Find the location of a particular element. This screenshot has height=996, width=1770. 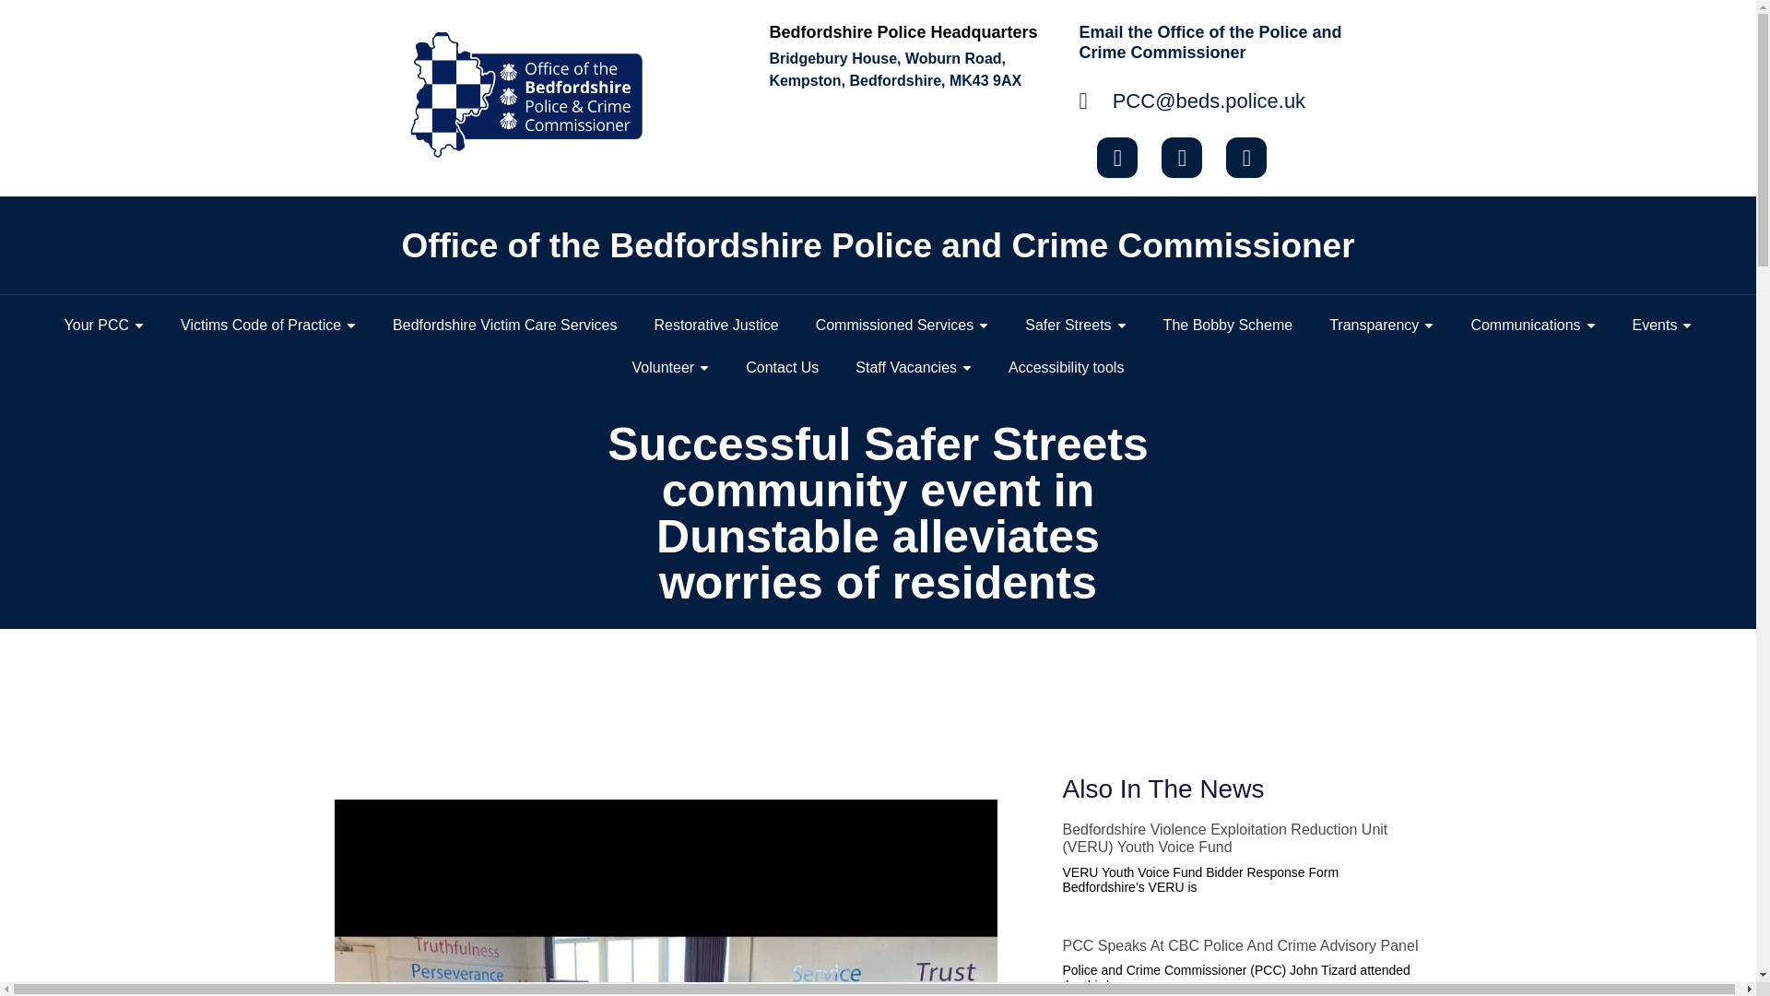

Your PCC is located at coordinates (103, 325).